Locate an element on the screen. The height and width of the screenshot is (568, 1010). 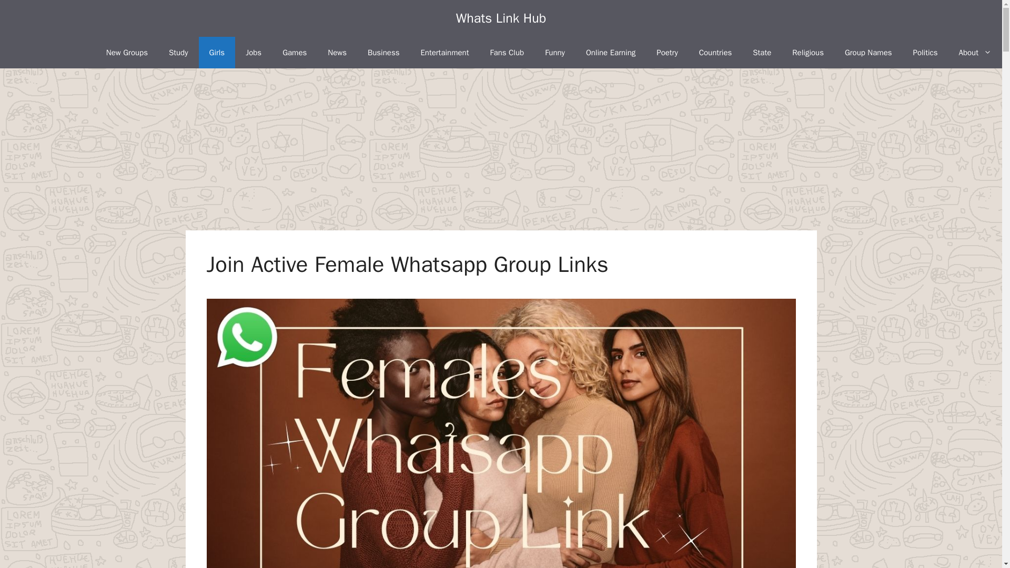
Countries is located at coordinates (715, 53).